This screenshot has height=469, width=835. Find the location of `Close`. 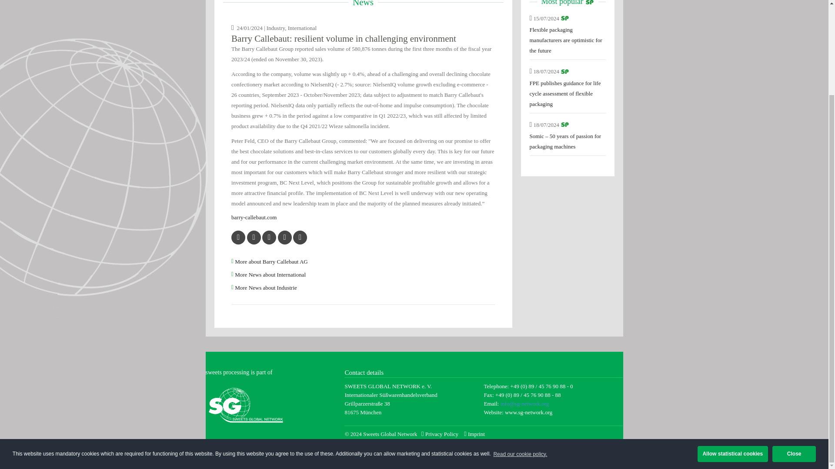

Close is located at coordinates (794, 340).